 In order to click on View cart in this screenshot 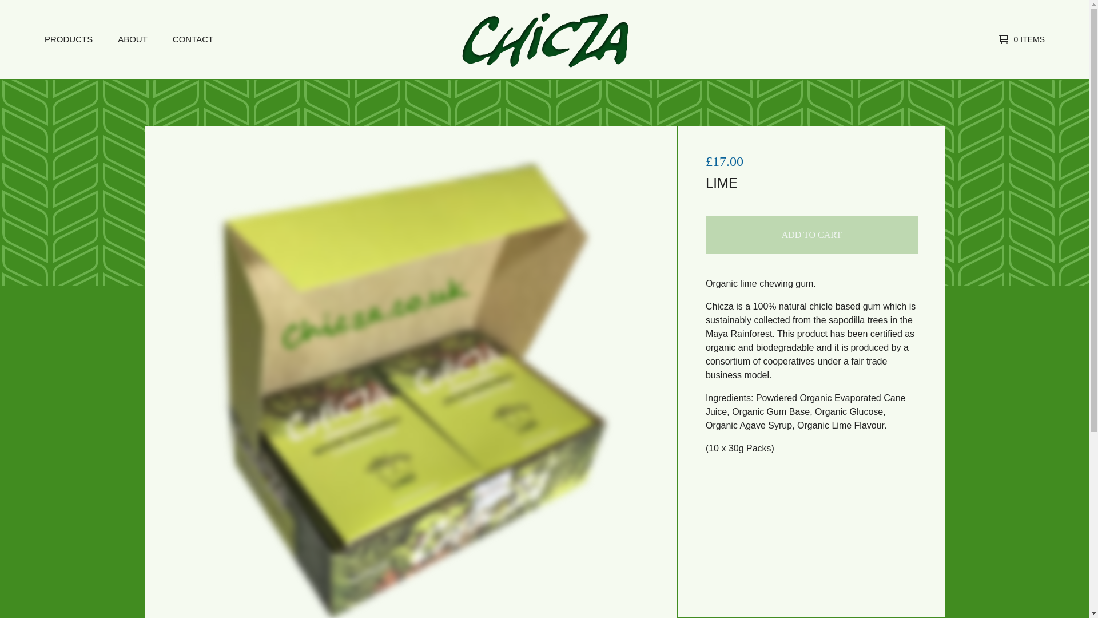, I will do `click(1019, 39)`.